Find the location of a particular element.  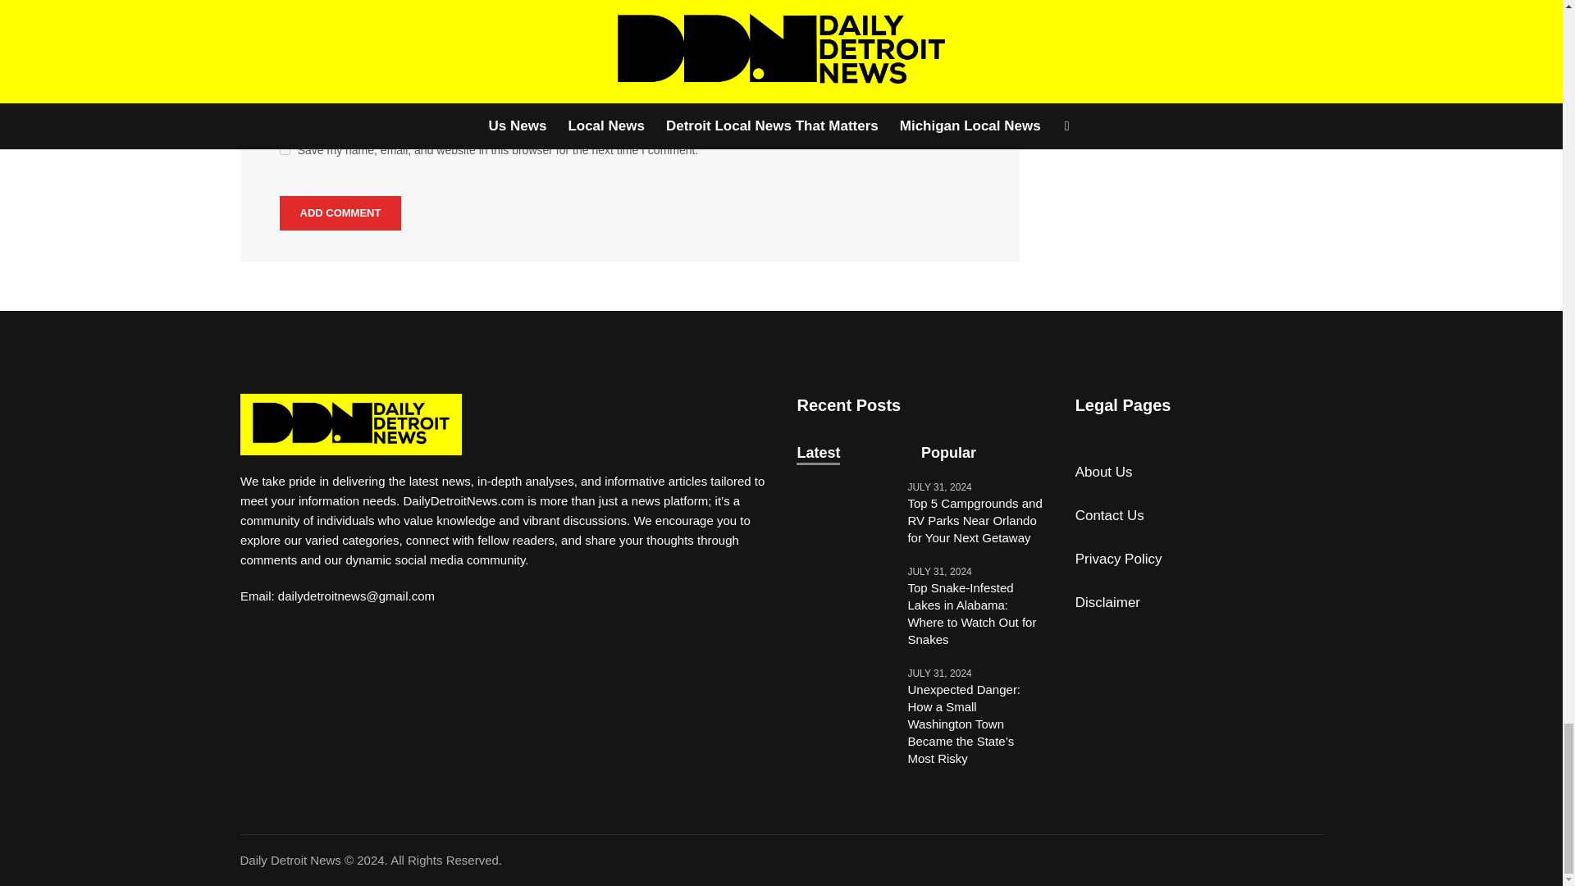

yes is located at coordinates (285, 149).